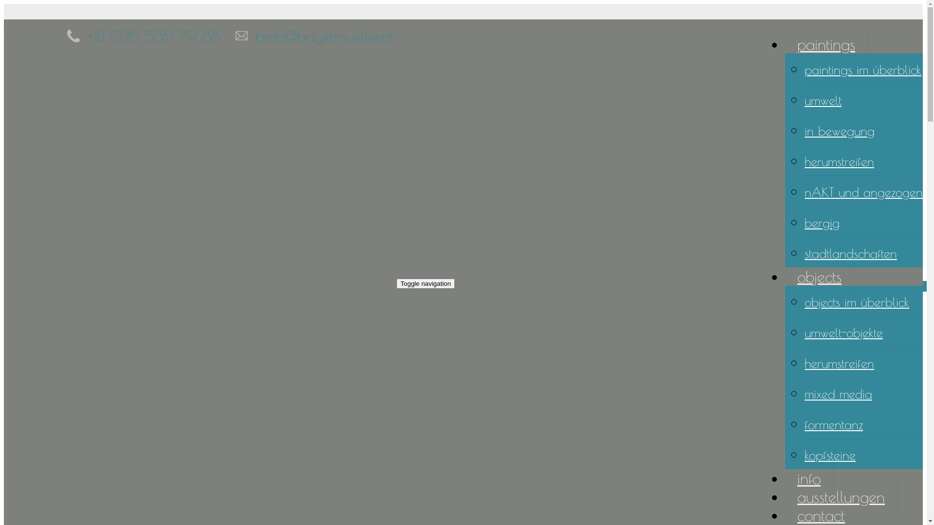 The width and height of the screenshot is (934, 525). Describe the element at coordinates (844, 332) in the screenshot. I see `umwelt-objekte` at that location.